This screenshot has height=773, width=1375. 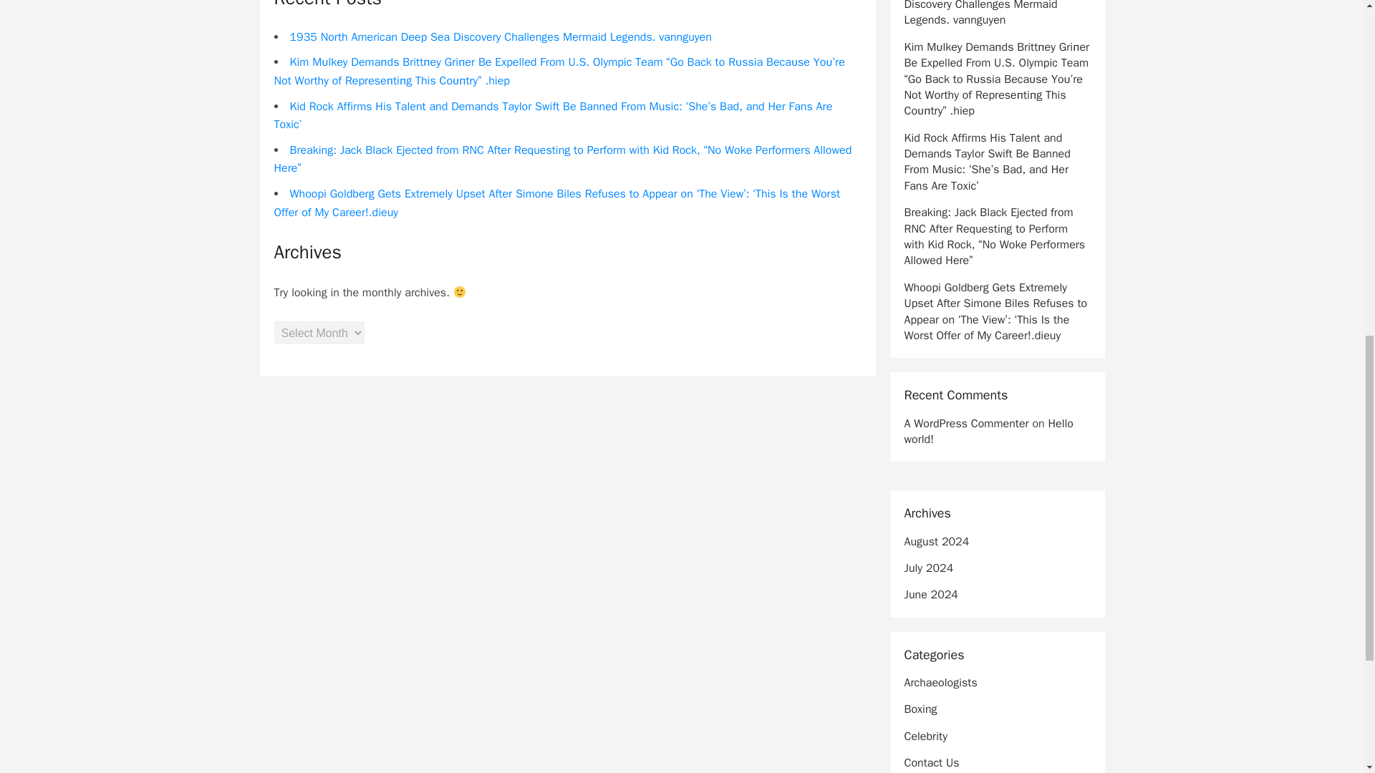 What do you see at coordinates (965, 424) in the screenshot?
I see `A WordPress Commenter` at bounding box center [965, 424].